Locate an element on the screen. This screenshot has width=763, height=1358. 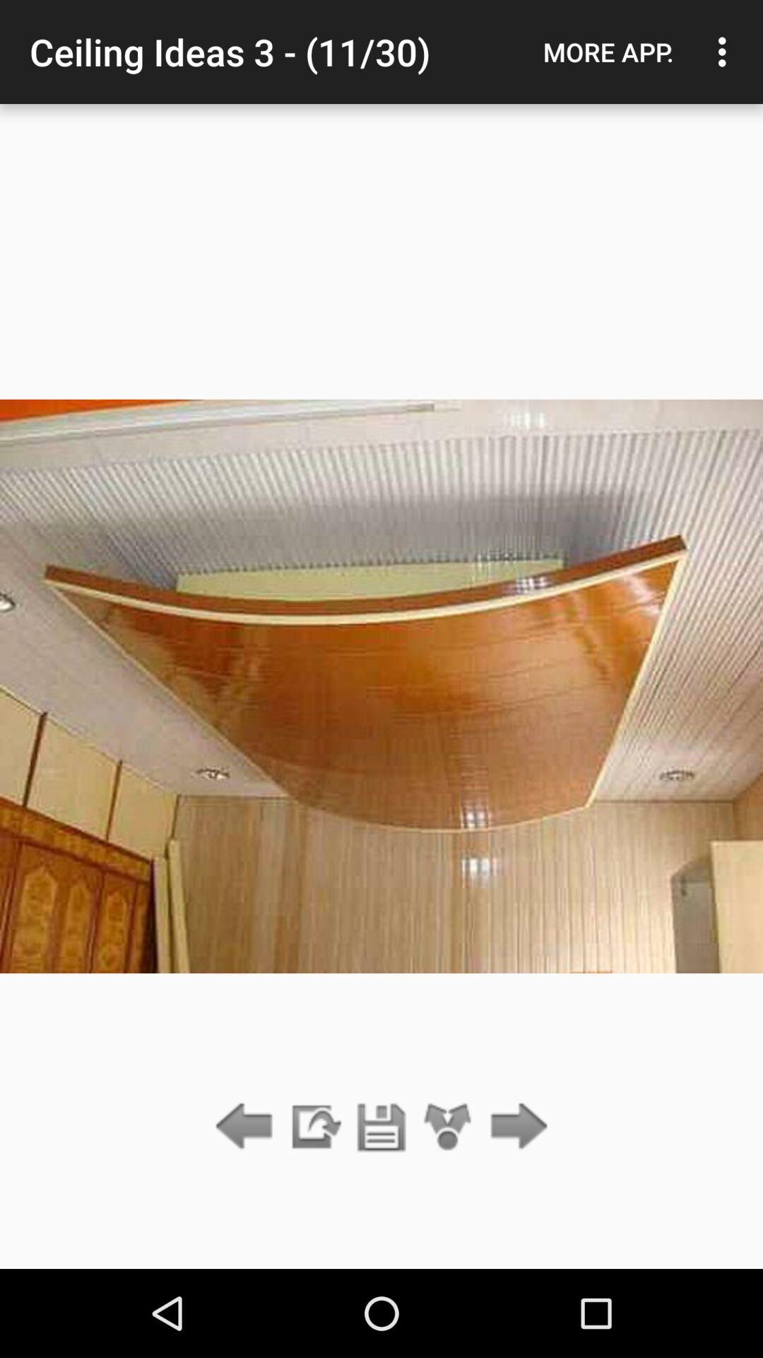
launch the more app. item is located at coordinates (608, 52).